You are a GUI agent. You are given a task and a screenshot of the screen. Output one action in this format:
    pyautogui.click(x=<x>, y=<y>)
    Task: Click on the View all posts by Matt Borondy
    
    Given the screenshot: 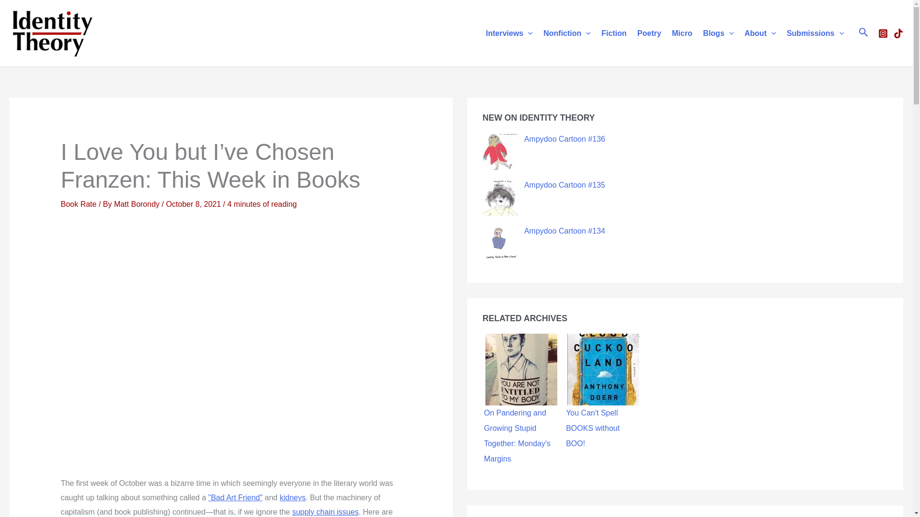 What is the action you would take?
    pyautogui.click(x=138, y=204)
    